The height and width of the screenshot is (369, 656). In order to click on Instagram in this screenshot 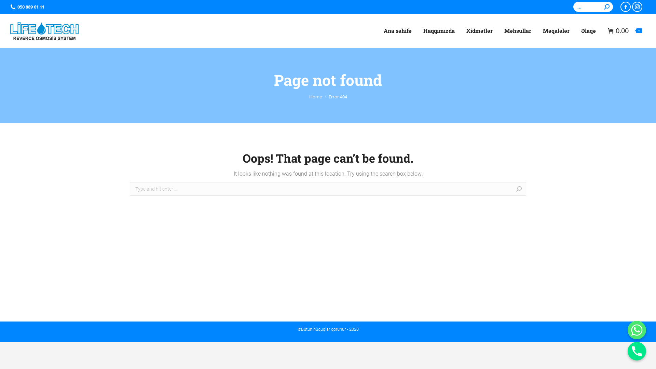, I will do `click(637, 7)`.